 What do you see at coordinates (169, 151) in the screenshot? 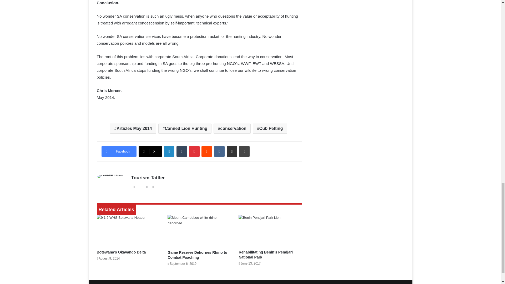
I see `LinkedIn` at bounding box center [169, 151].